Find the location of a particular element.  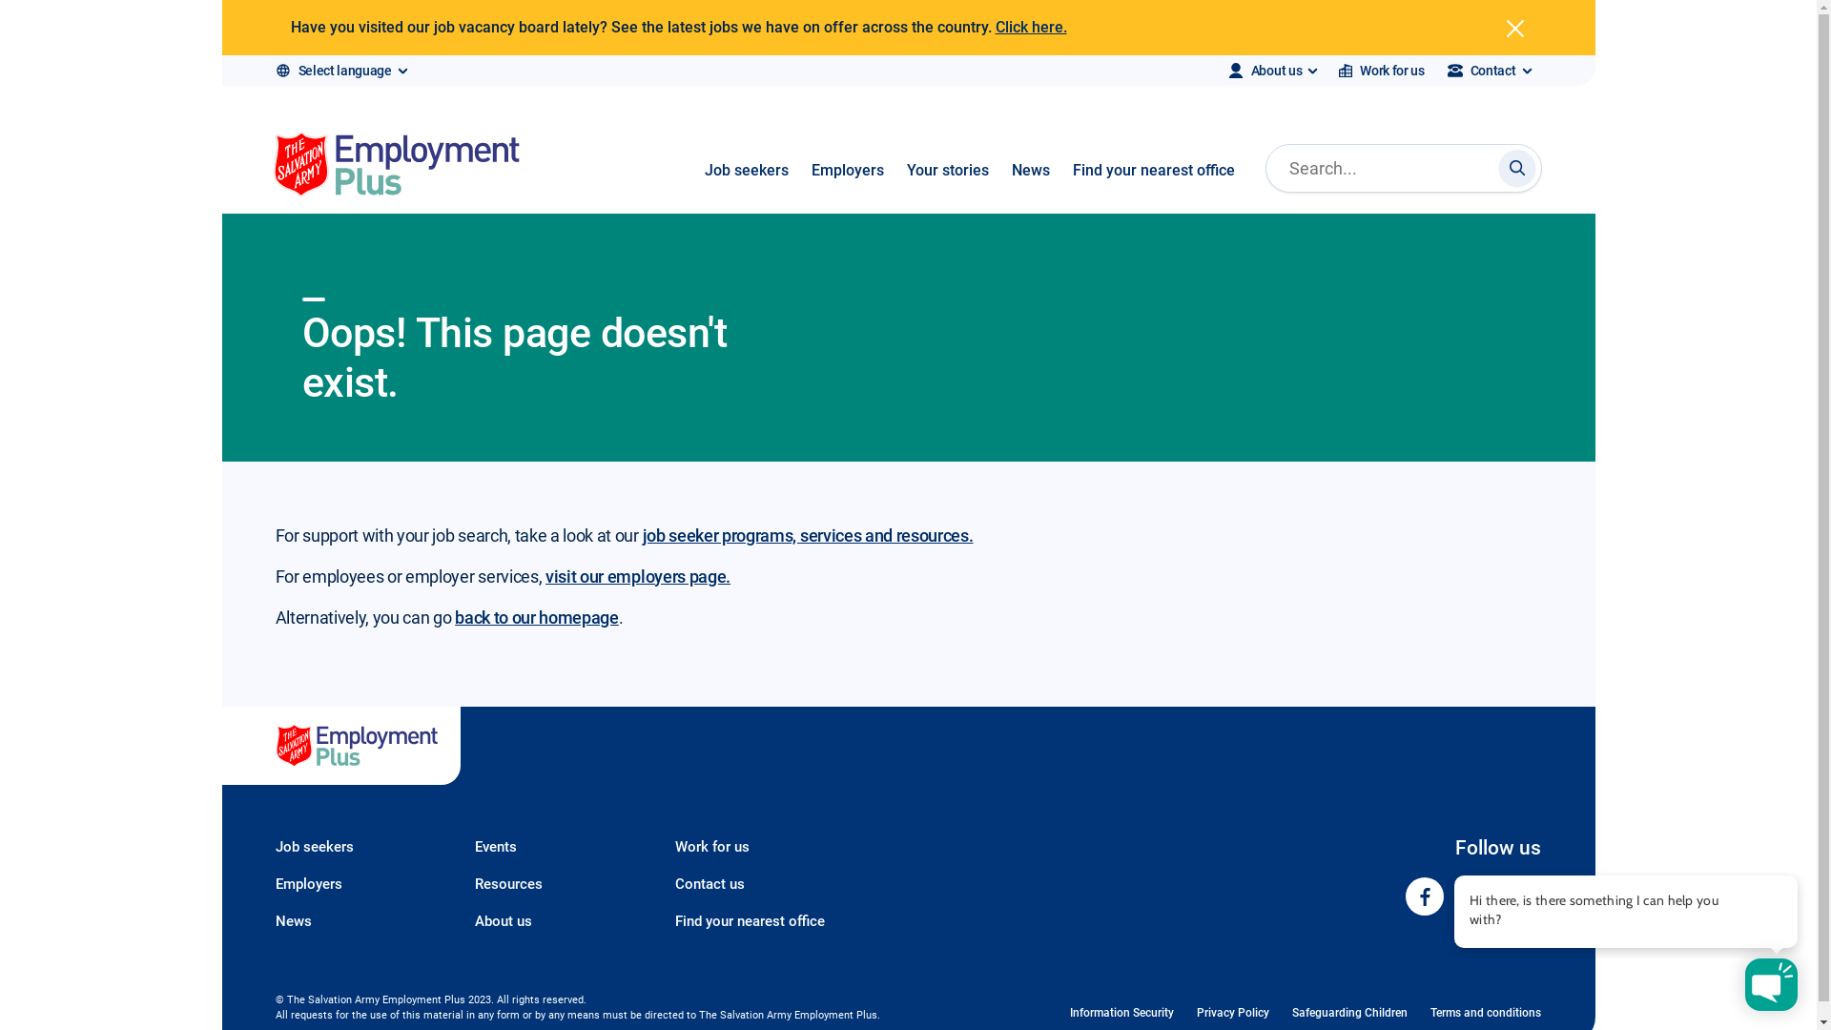

Safeguarding Children is located at coordinates (1350, 1013).